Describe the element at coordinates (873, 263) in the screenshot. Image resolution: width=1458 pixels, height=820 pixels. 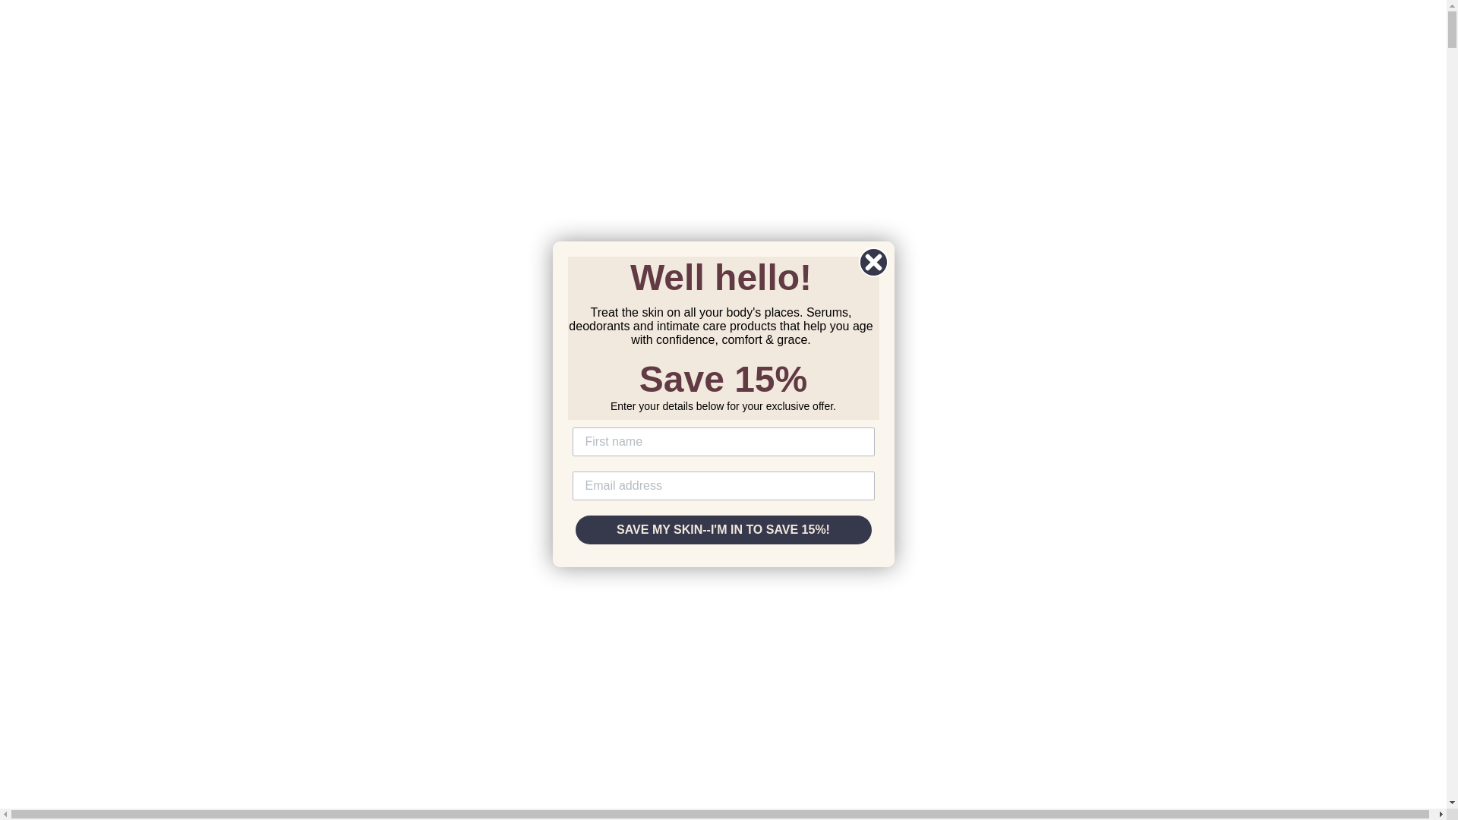
I see `Close dialog 4` at that location.